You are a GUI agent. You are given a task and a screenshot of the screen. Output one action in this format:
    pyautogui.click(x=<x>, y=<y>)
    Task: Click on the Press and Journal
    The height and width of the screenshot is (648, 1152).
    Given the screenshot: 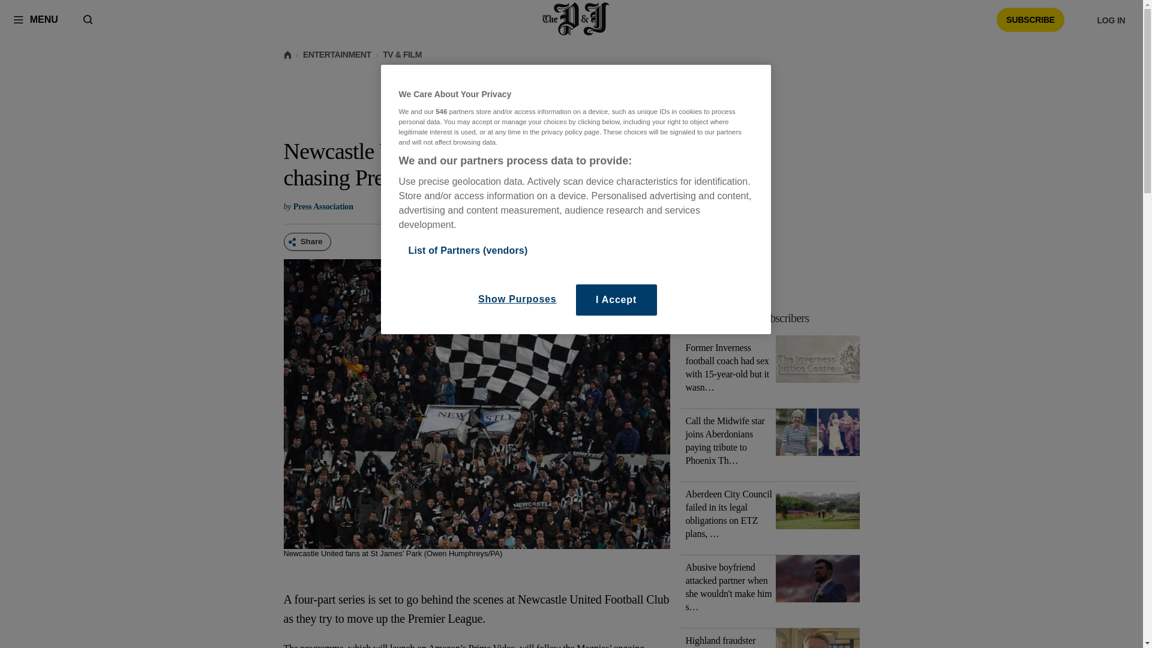 What is the action you would take?
    pyautogui.click(x=576, y=19)
    